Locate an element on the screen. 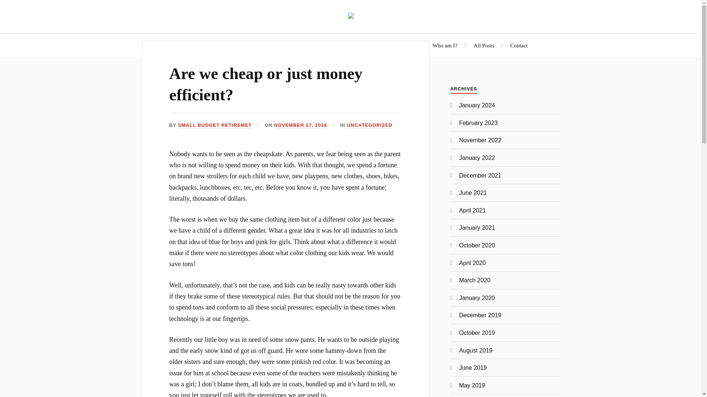 This screenshot has height=397, width=707. SMALL BUDGET RETIREMET is located at coordinates (215, 125).